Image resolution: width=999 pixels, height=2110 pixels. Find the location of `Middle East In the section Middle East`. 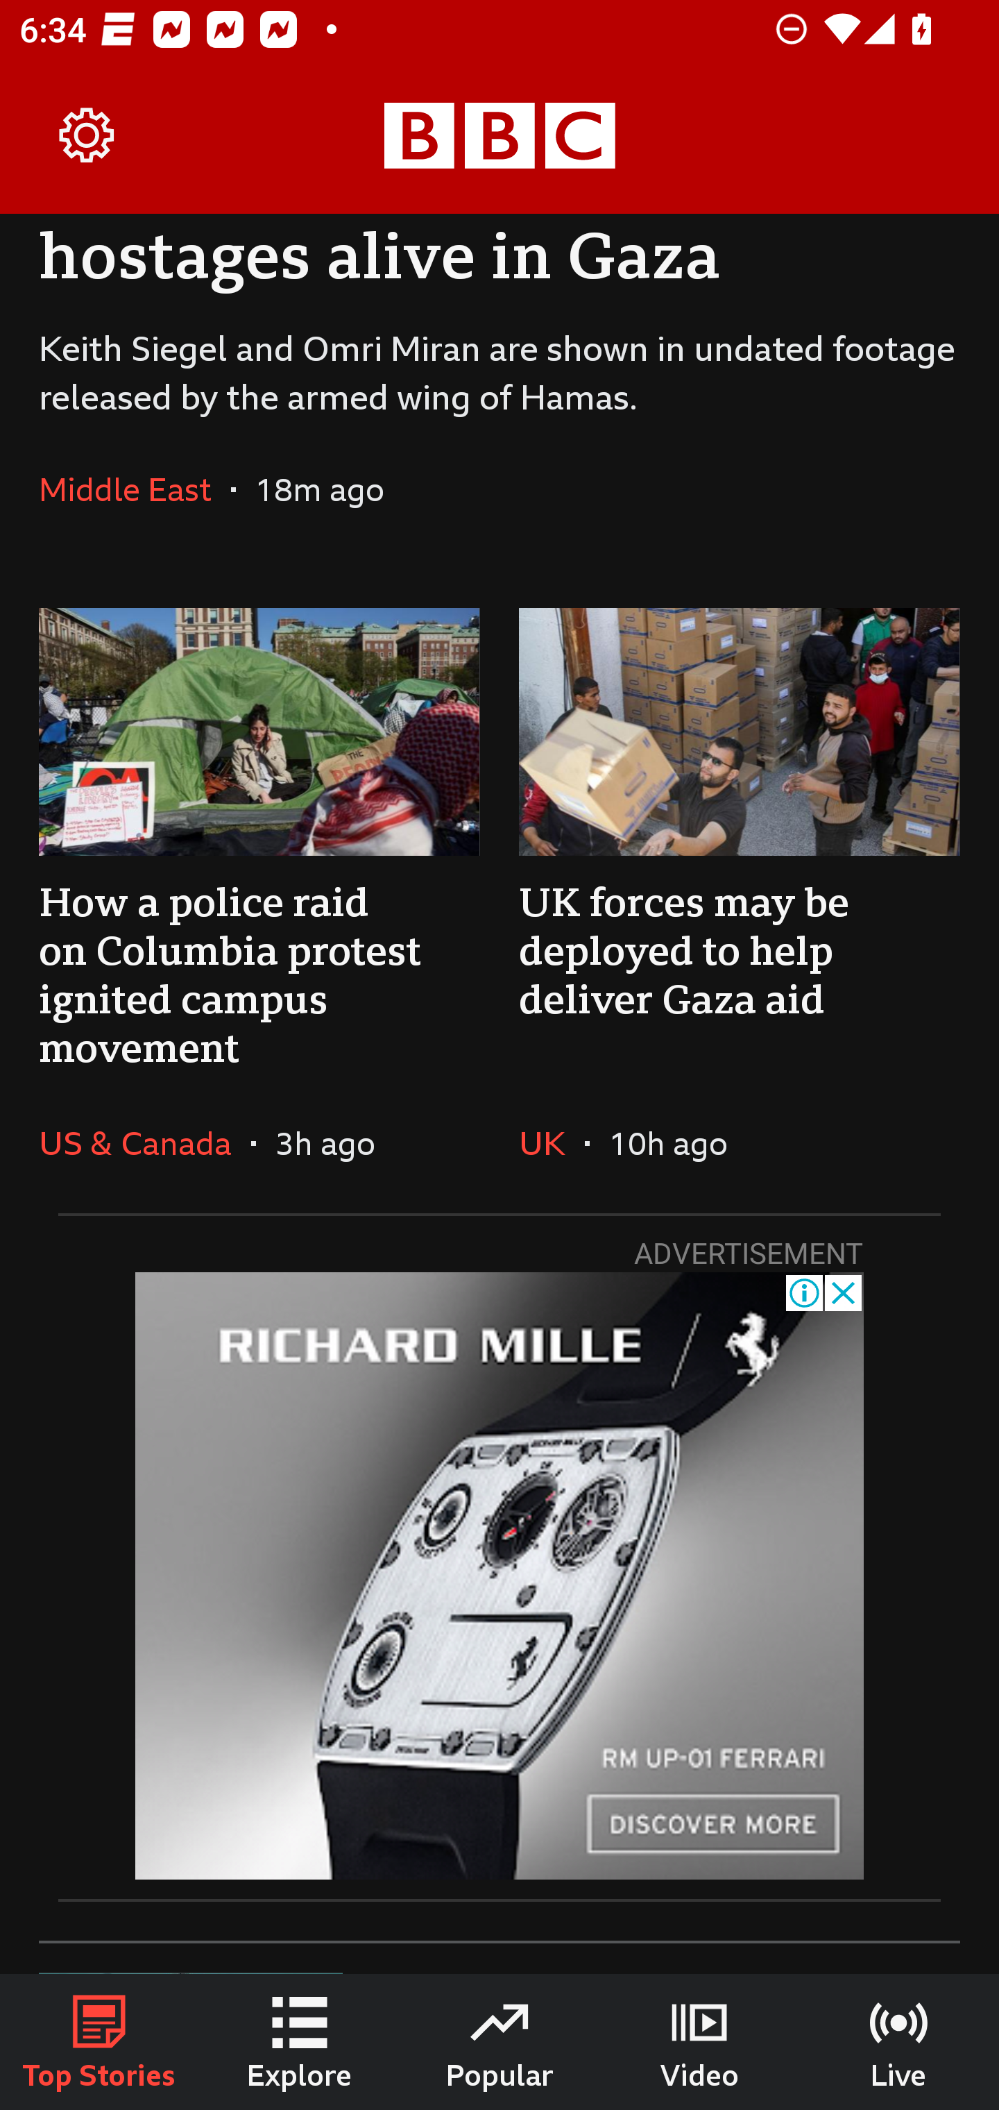

Middle East In the section Middle East is located at coordinates (135, 489).